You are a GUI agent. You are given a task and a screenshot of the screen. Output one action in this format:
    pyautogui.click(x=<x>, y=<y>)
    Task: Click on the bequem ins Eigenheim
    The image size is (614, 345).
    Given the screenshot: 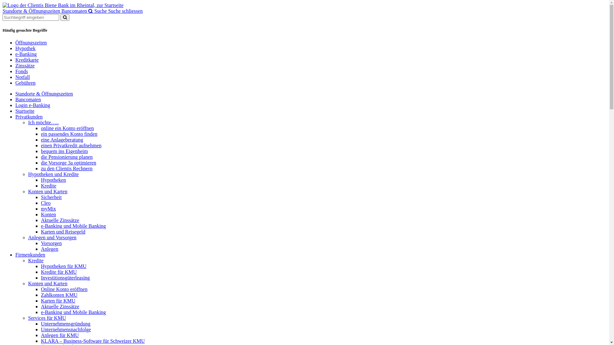 What is the action you would take?
    pyautogui.click(x=324, y=151)
    